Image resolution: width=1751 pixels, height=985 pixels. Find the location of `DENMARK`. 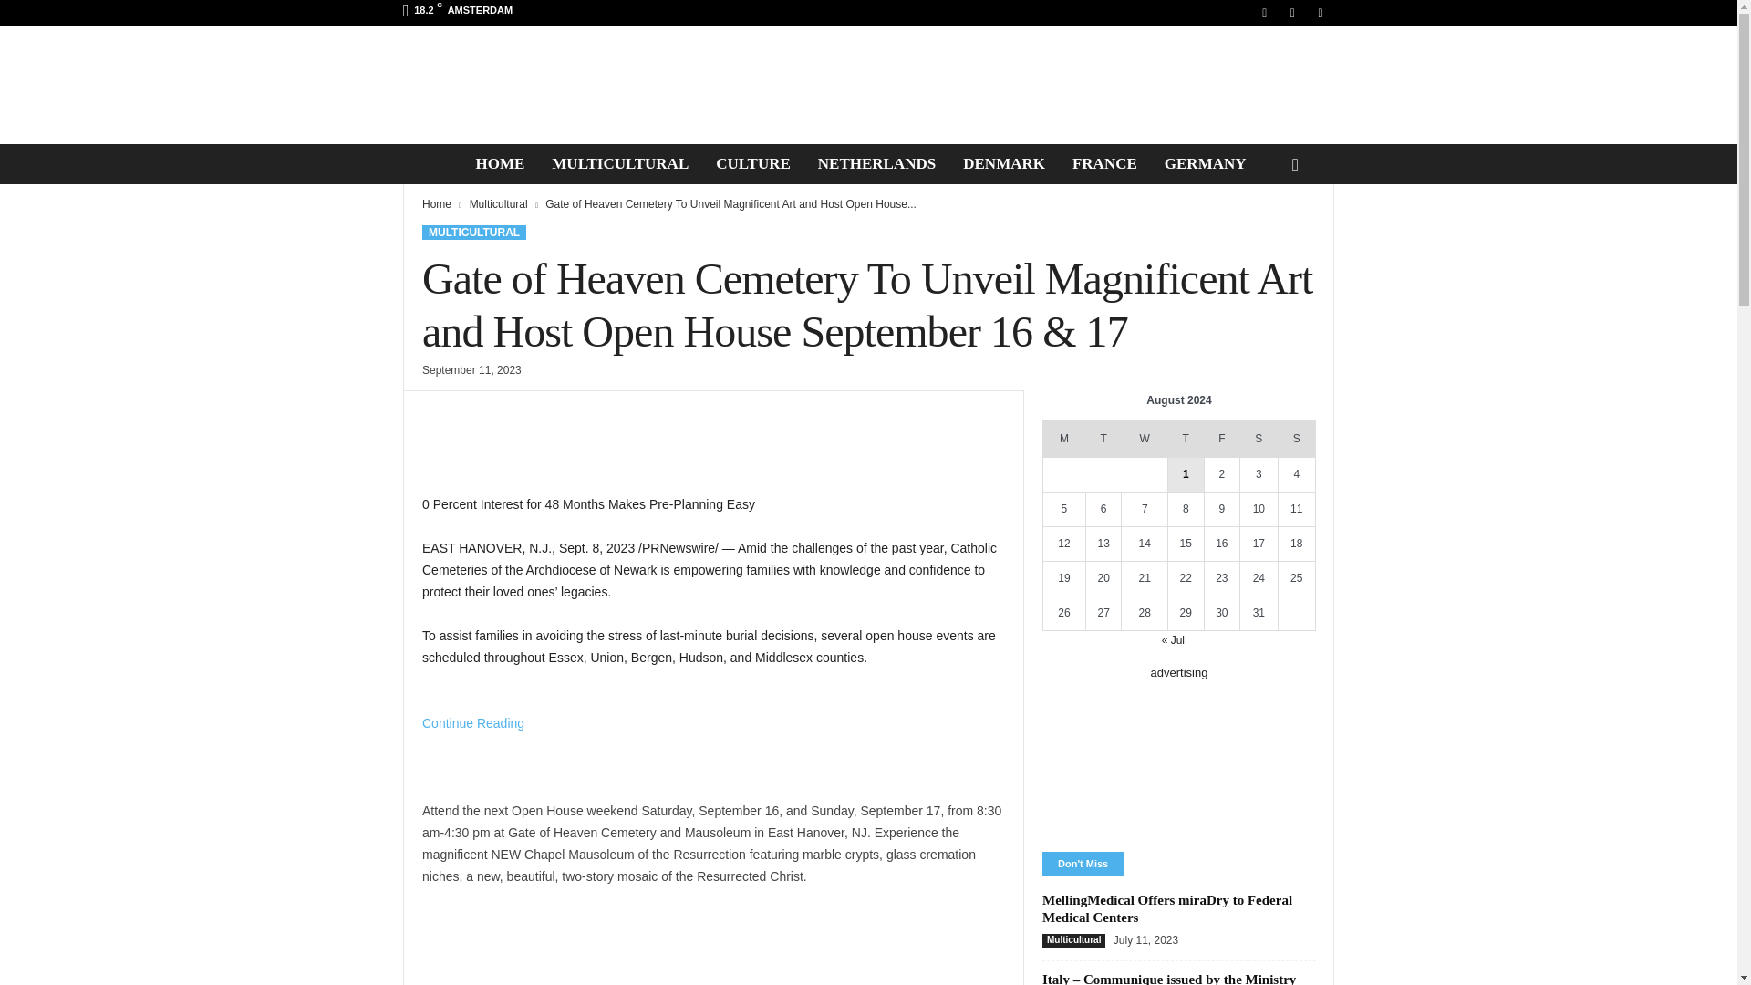

DENMARK is located at coordinates (1003, 163).